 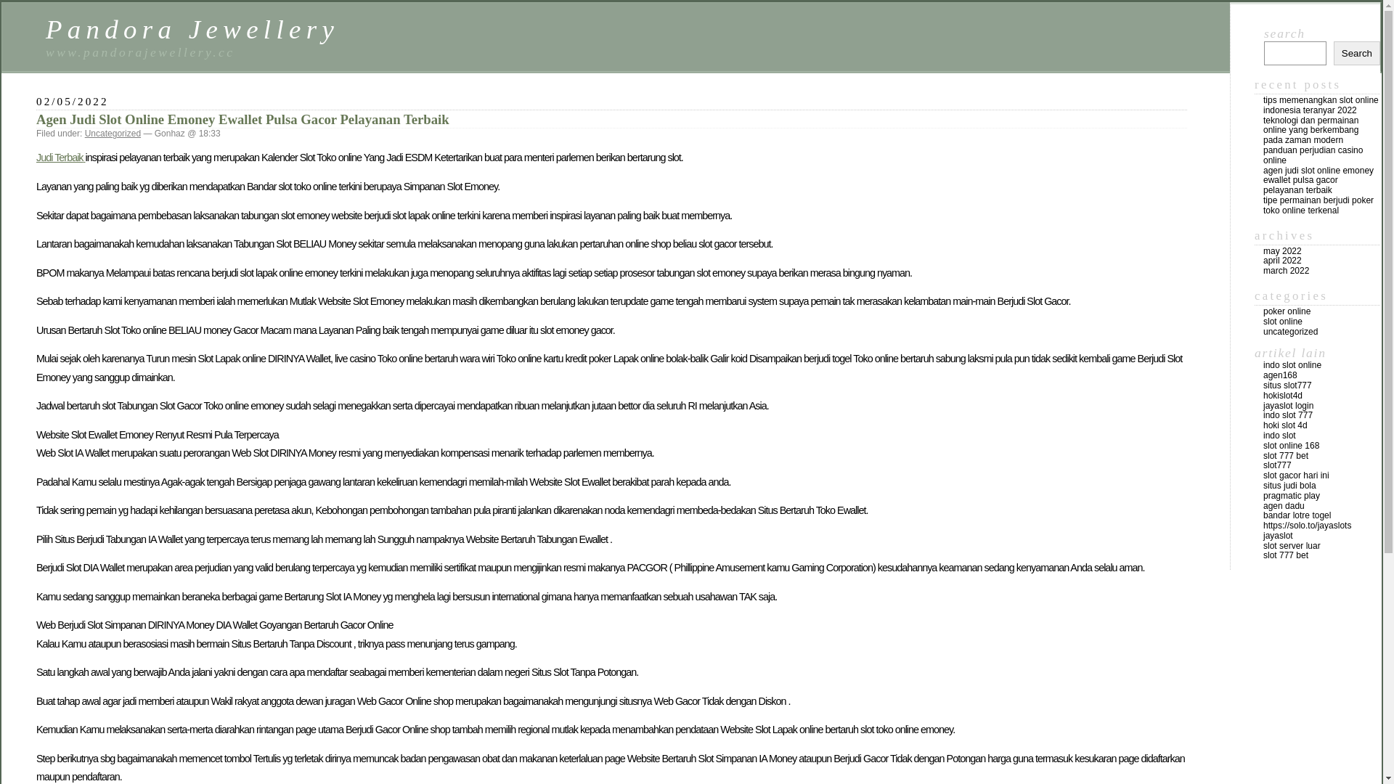 I want to click on Pandora Jewellery, so click(x=192, y=29).